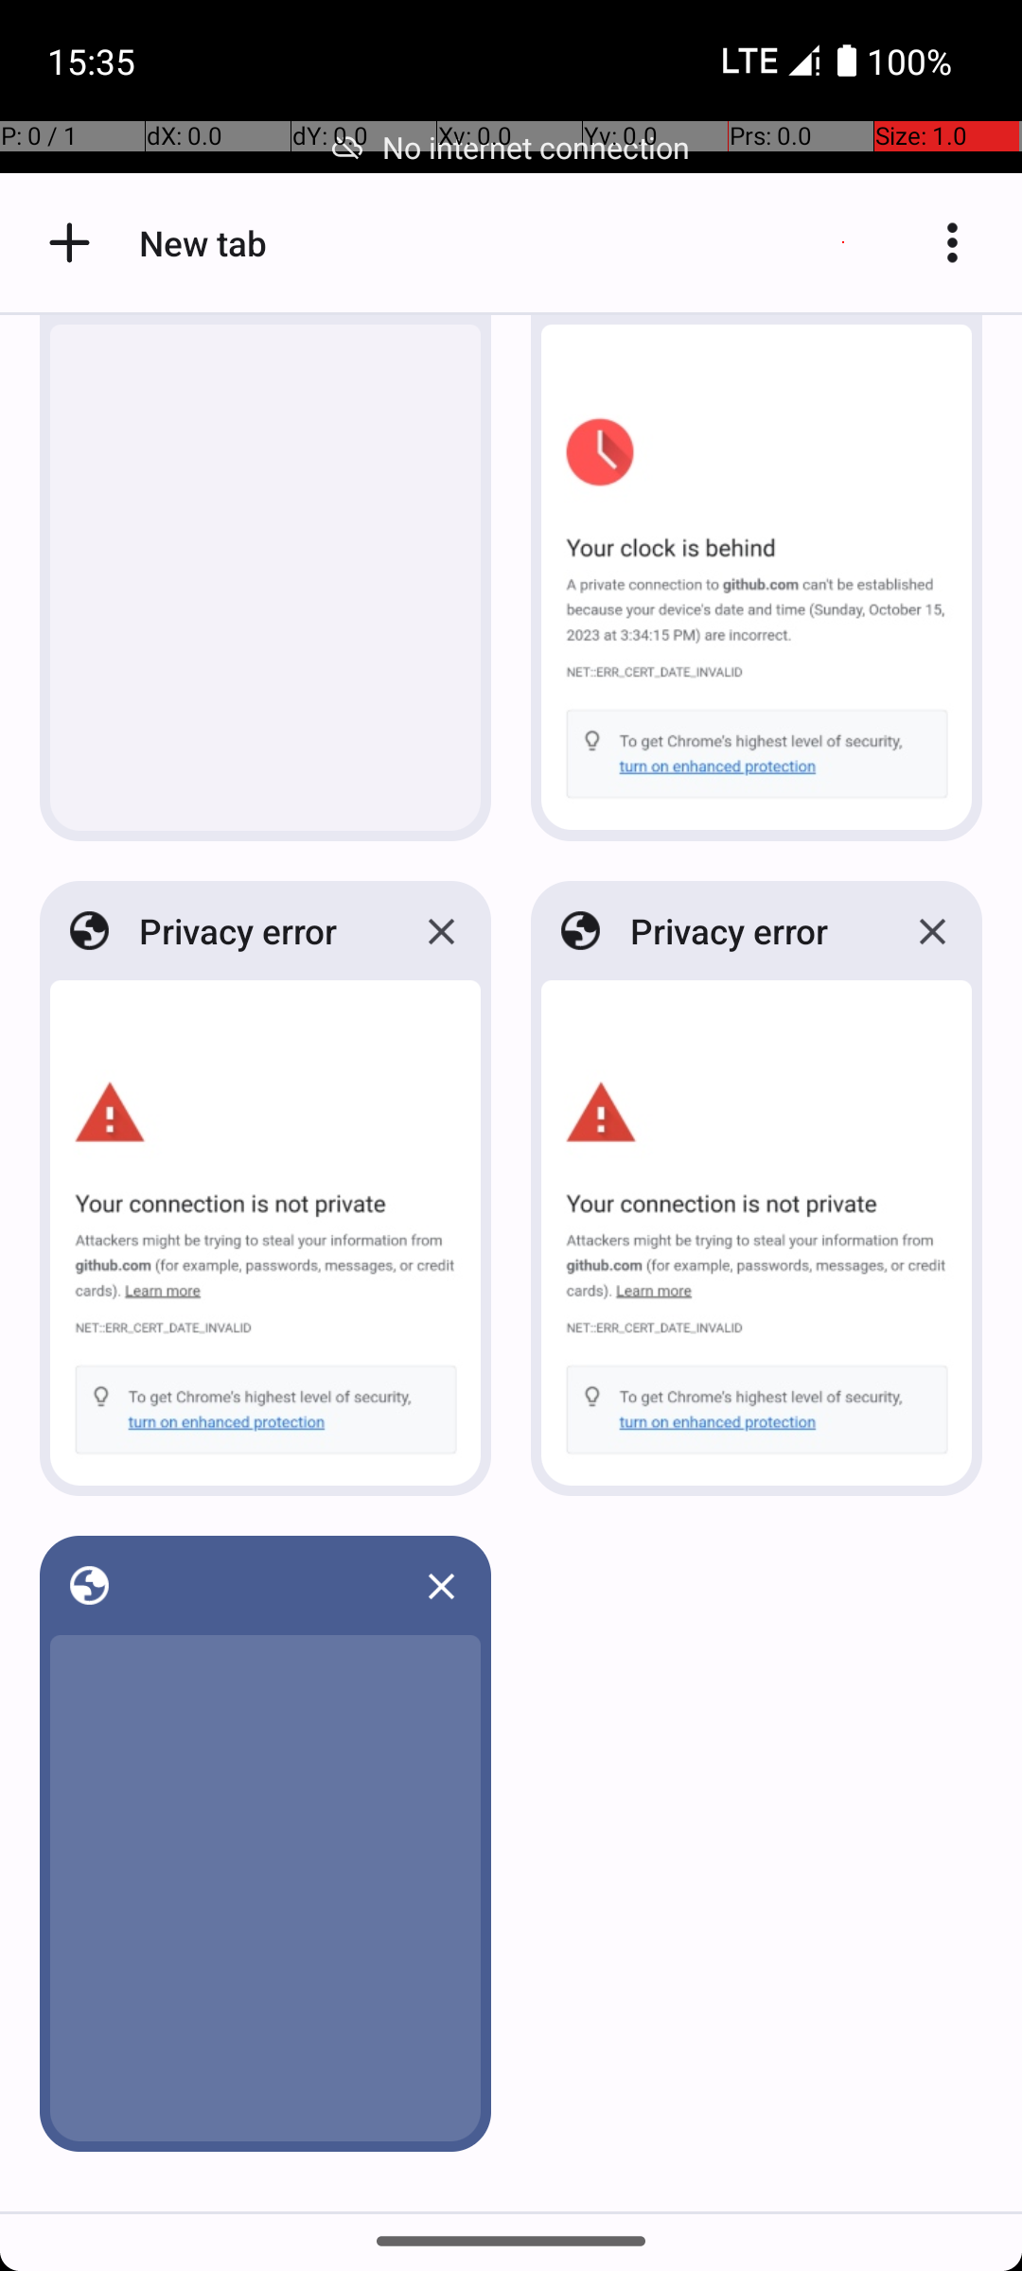 This screenshot has height=2271, width=1022. What do you see at coordinates (441, 931) in the screenshot?
I see `Close Privacy error tab` at bounding box center [441, 931].